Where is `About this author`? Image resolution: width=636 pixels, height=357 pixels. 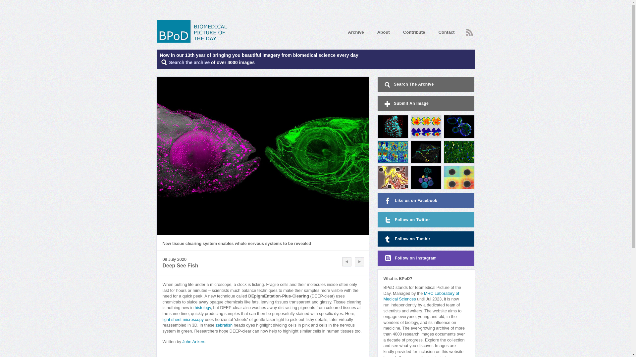 About this author is located at coordinates (193, 342).